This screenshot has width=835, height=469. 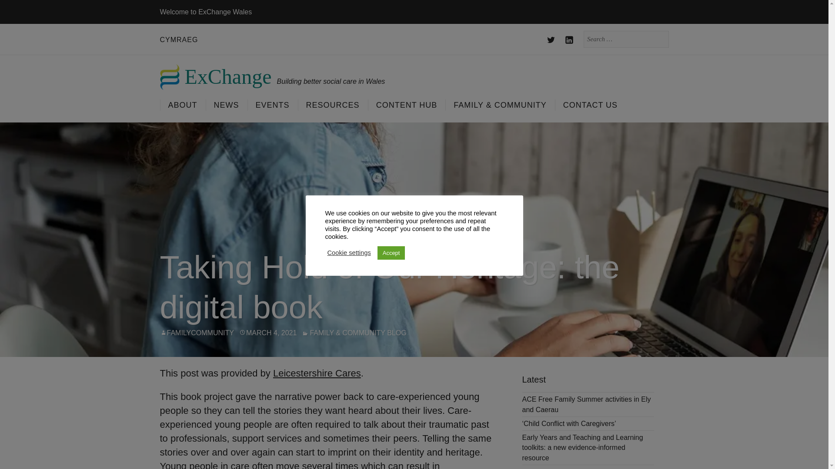 I want to click on Leicestershire Cares, so click(x=317, y=373).